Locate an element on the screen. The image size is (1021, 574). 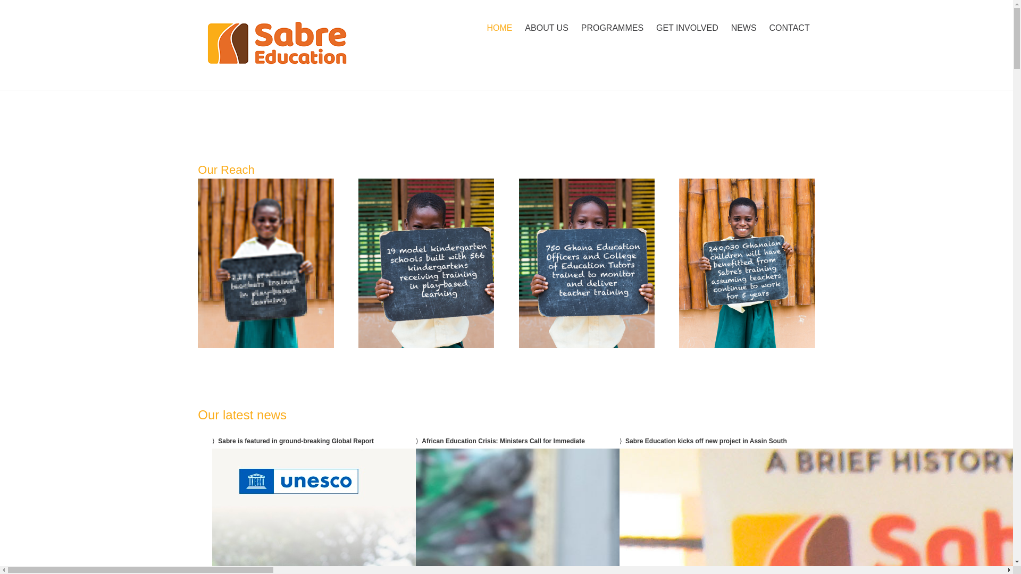
ABOUT US is located at coordinates (547, 28).